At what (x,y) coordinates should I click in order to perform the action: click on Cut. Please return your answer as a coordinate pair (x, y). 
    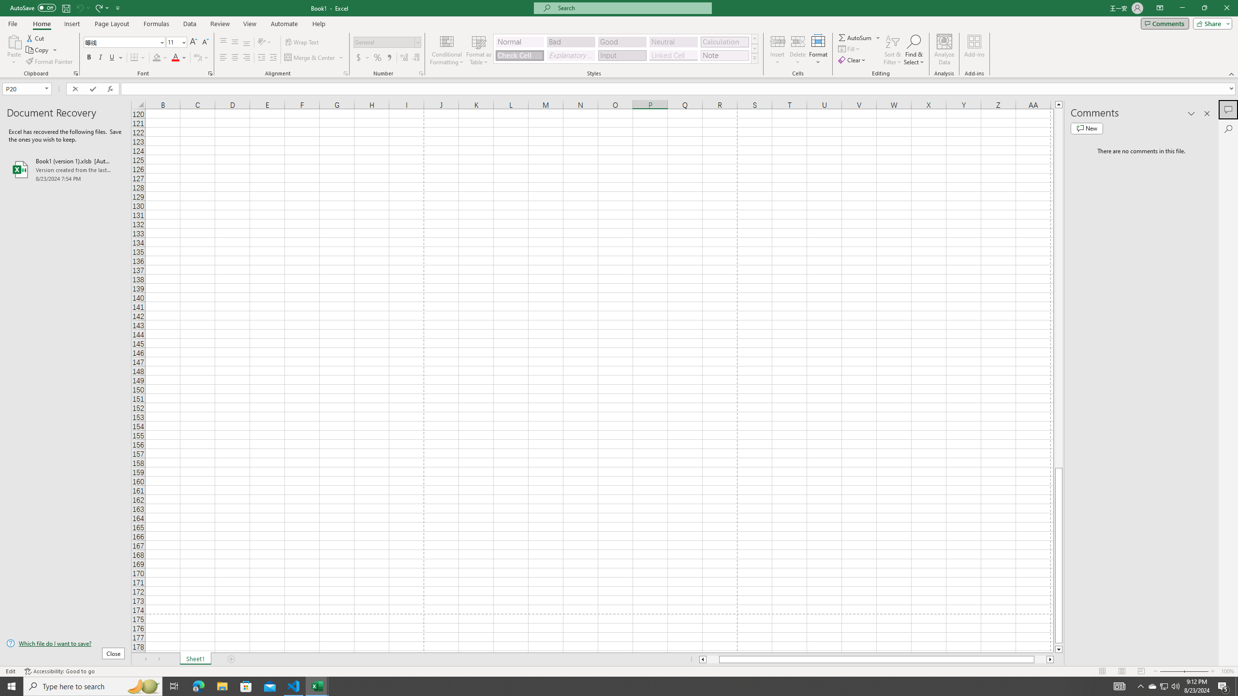
    Looking at the image, I should click on (36, 38).